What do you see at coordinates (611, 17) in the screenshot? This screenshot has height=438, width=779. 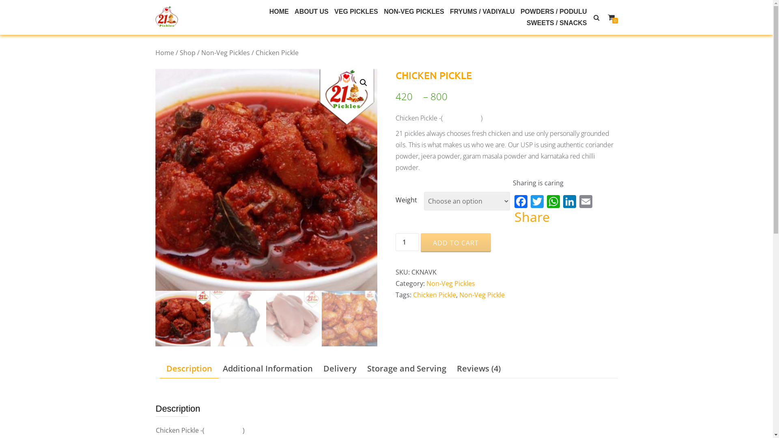 I see `0` at bounding box center [611, 17].